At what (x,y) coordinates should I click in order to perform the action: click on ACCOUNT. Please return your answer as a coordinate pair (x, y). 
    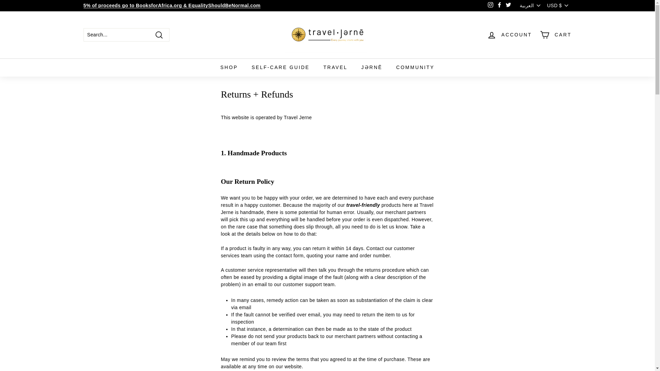
    Looking at the image, I should click on (509, 35).